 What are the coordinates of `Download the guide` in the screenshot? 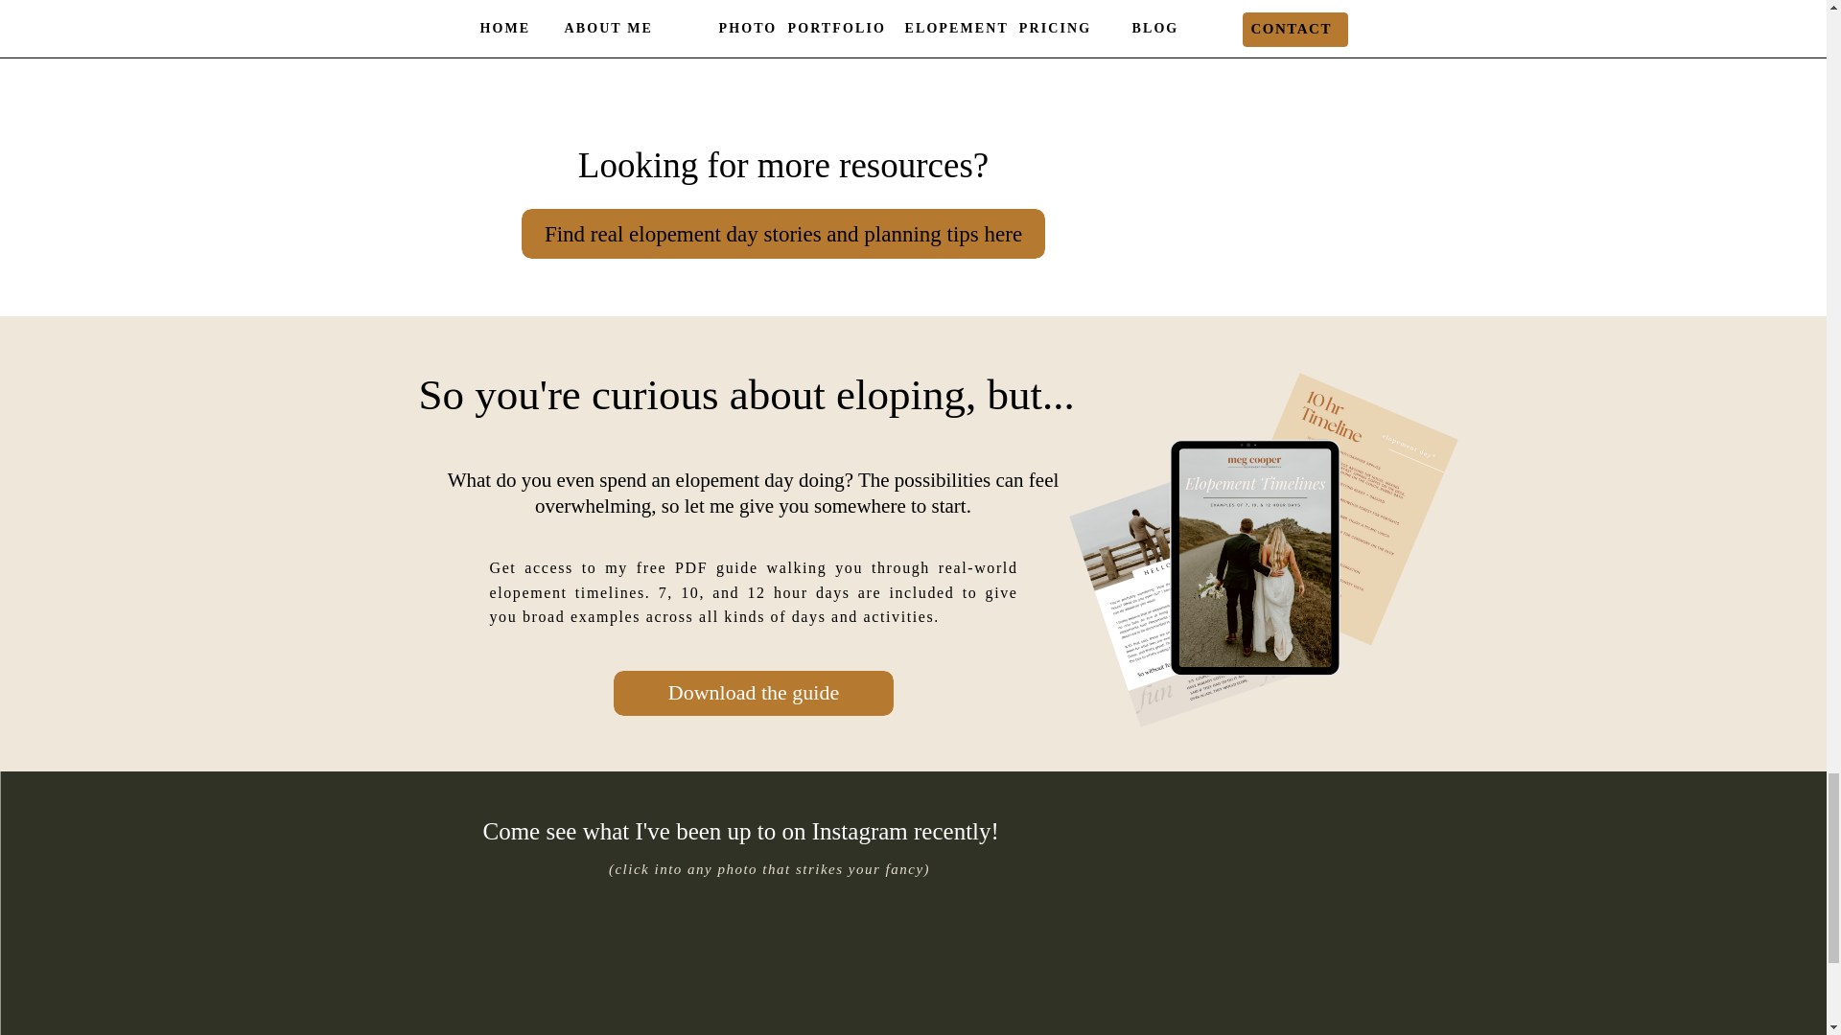 It's located at (753, 692).